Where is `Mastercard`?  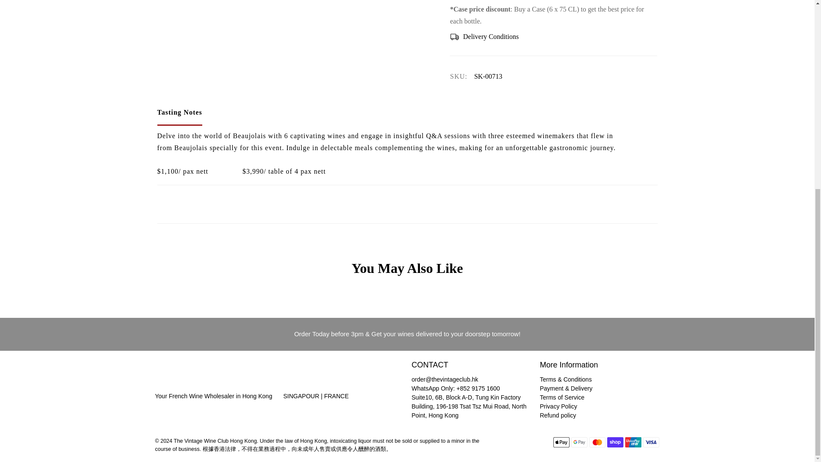 Mastercard is located at coordinates (597, 442).